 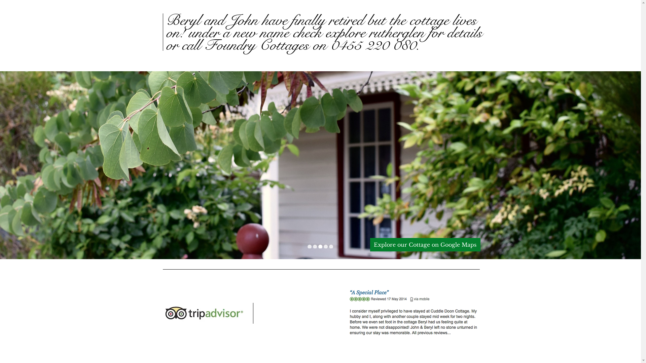 What do you see at coordinates (425, 245) in the screenshot?
I see `Explore our Cottage on Google Maps` at bounding box center [425, 245].